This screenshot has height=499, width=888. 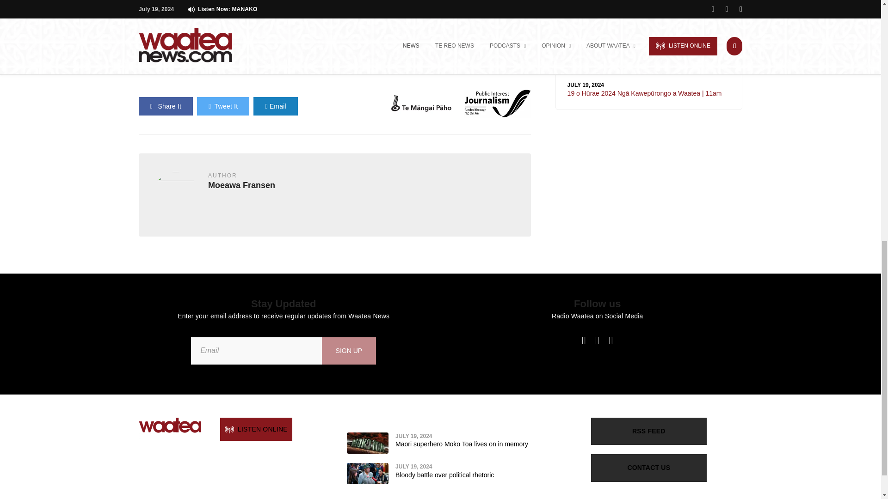 I want to click on Facebook, so click(x=584, y=340).